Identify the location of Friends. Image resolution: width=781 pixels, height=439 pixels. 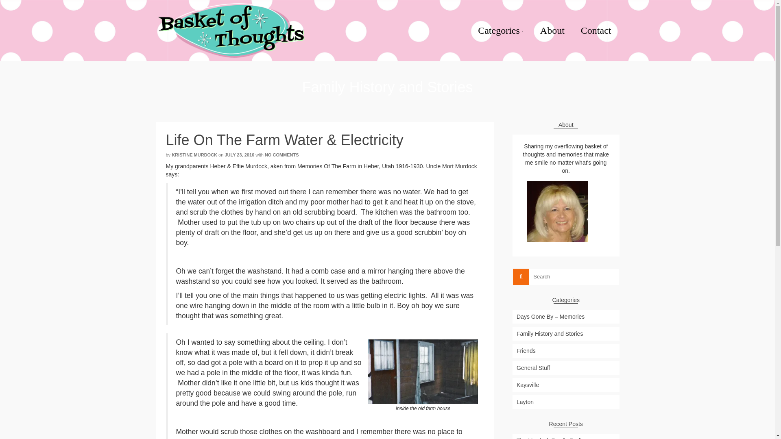
(565, 350).